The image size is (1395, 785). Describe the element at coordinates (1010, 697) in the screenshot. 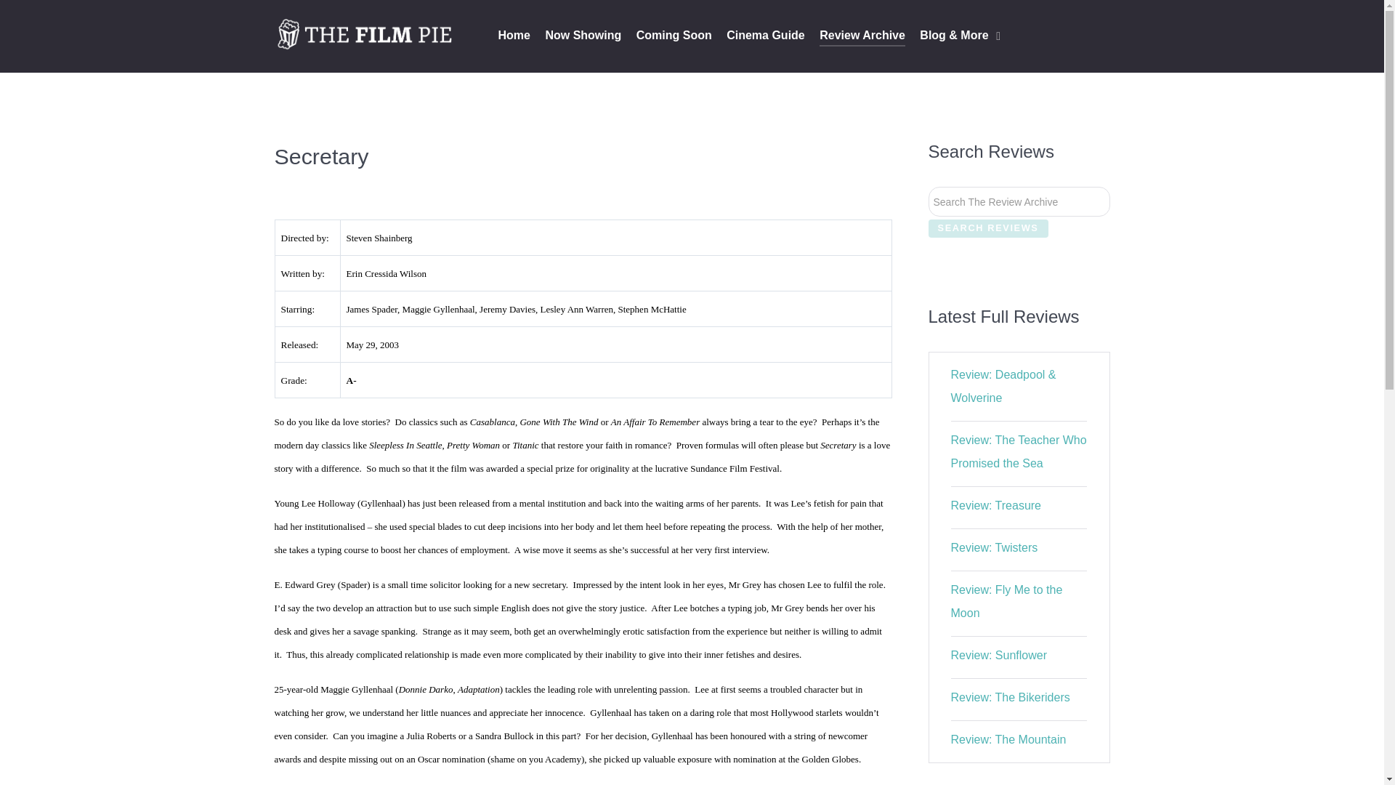

I see `Review: The Bikeriders` at that location.